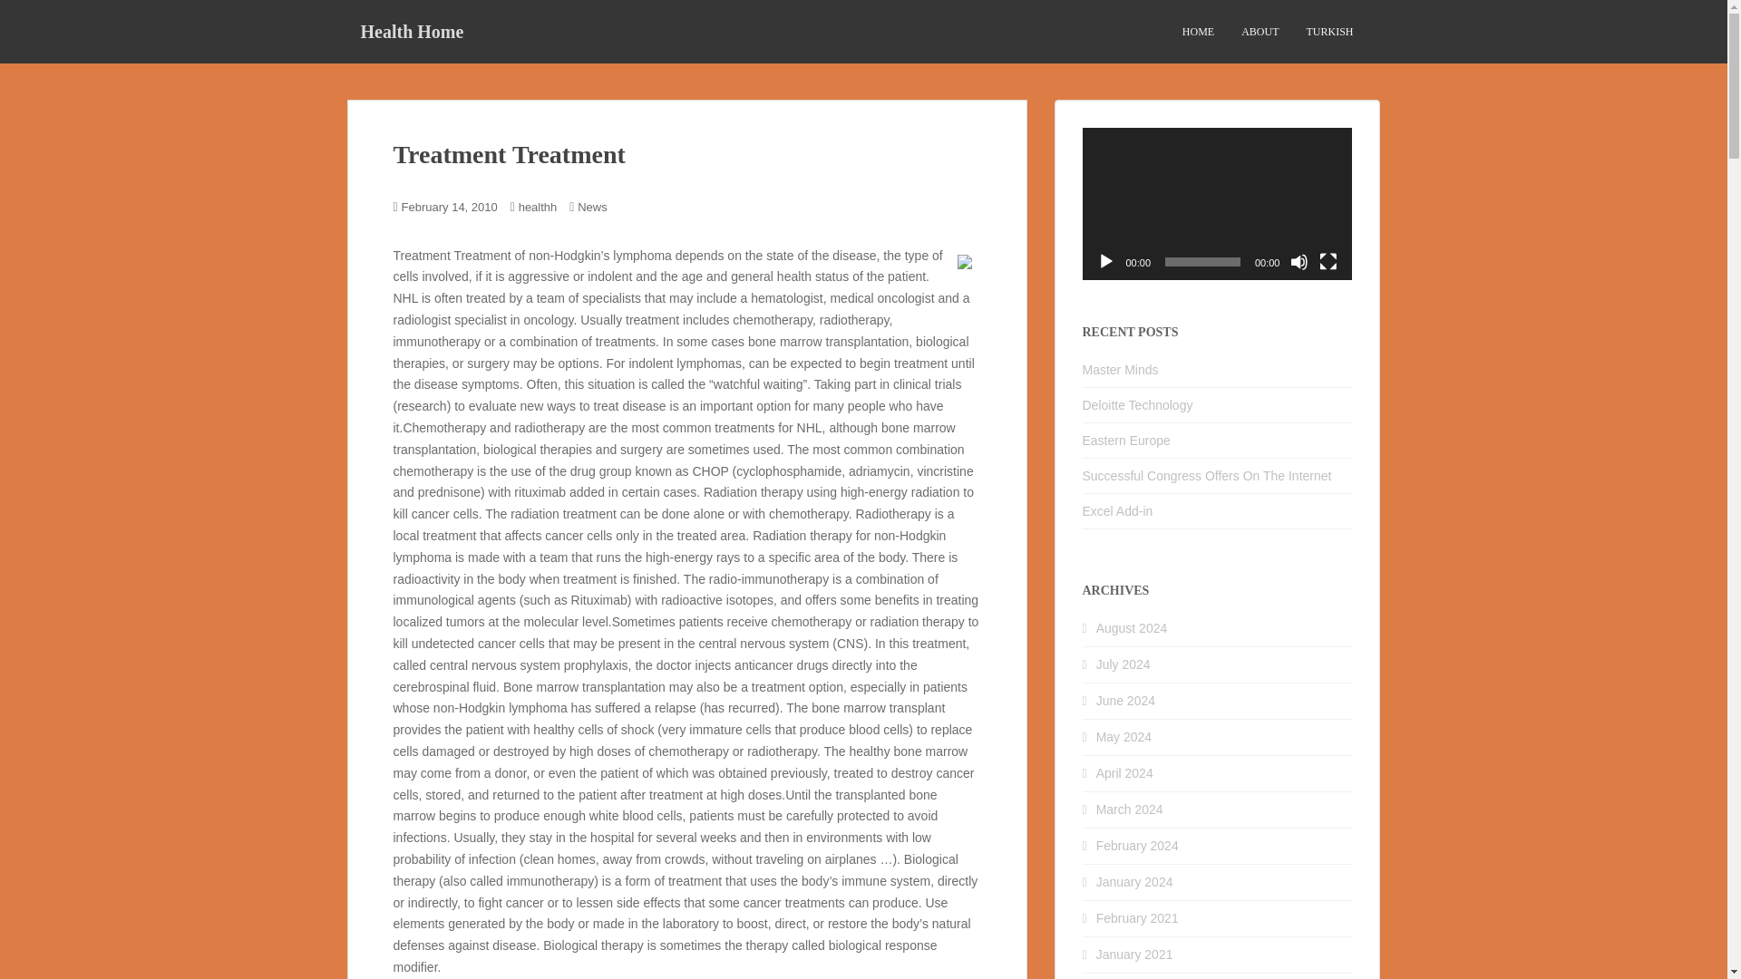 The height and width of the screenshot is (979, 1741). Describe the element at coordinates (1123, 736) in the screenshot. I see `May 2024` at that location.